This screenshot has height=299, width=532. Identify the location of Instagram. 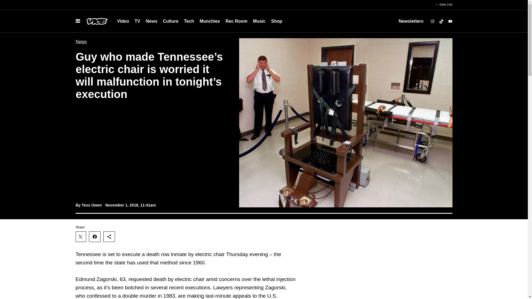
(432, 21).